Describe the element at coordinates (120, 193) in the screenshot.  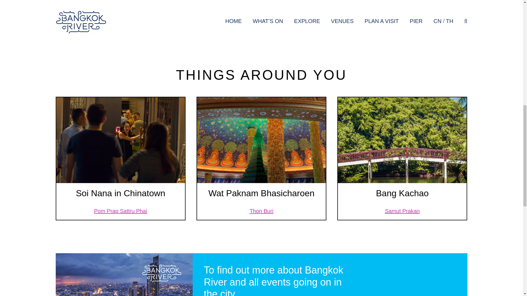
I see `Soi Nana in Chinatown` at that location.